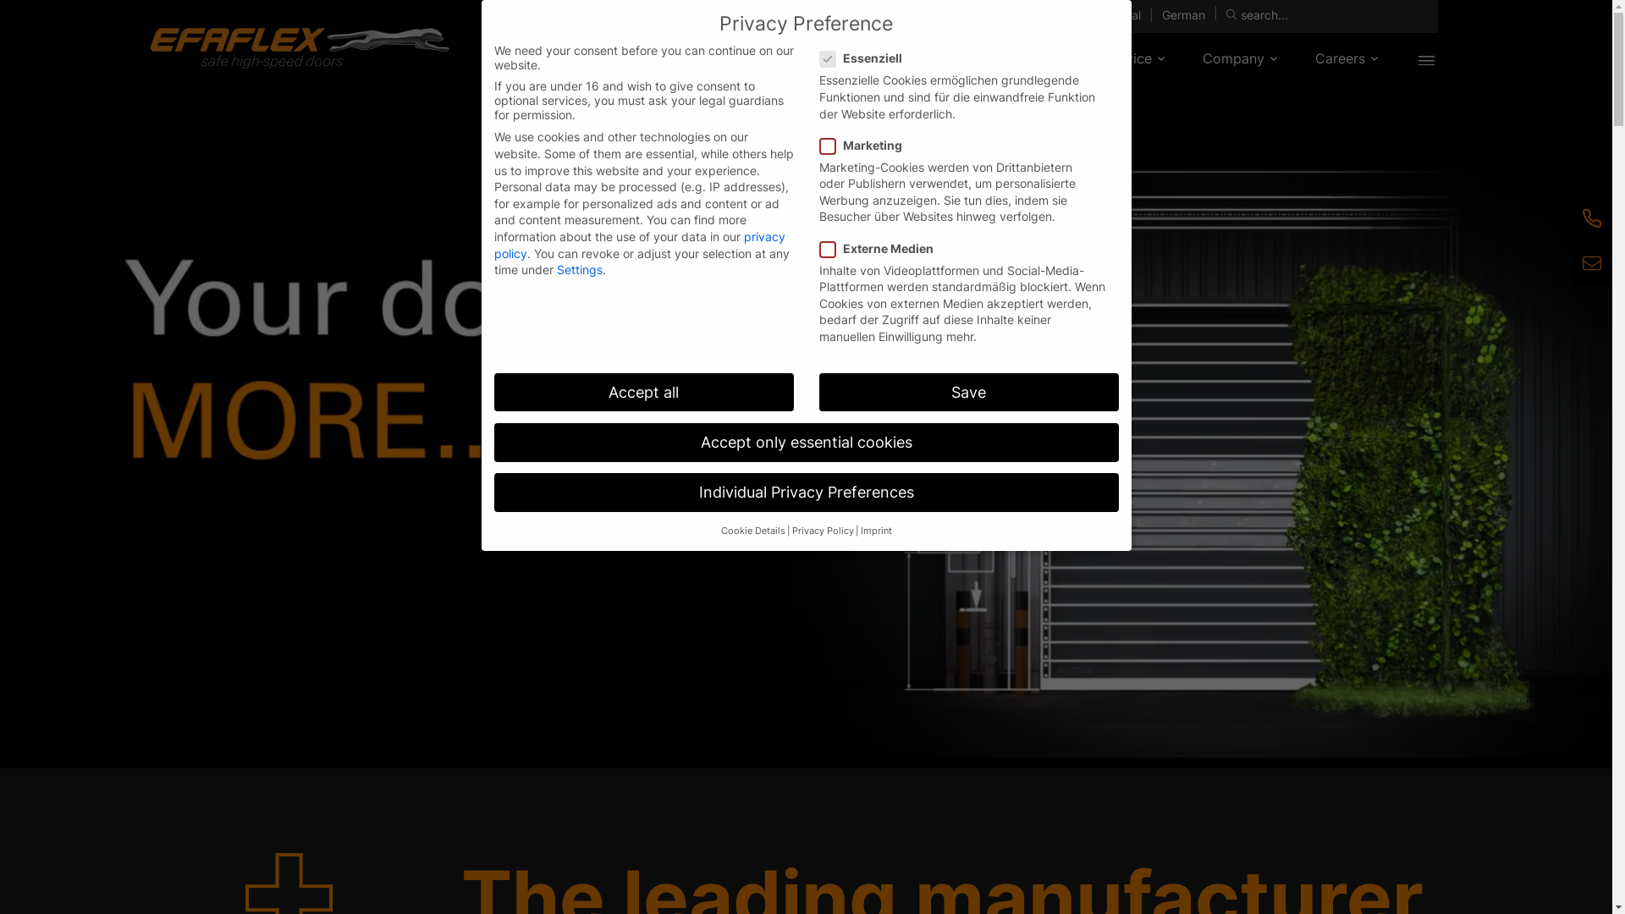 Image resolution: width=1625 pixels, height=914 pixels. I want to click on Service, so click(1128, 59).